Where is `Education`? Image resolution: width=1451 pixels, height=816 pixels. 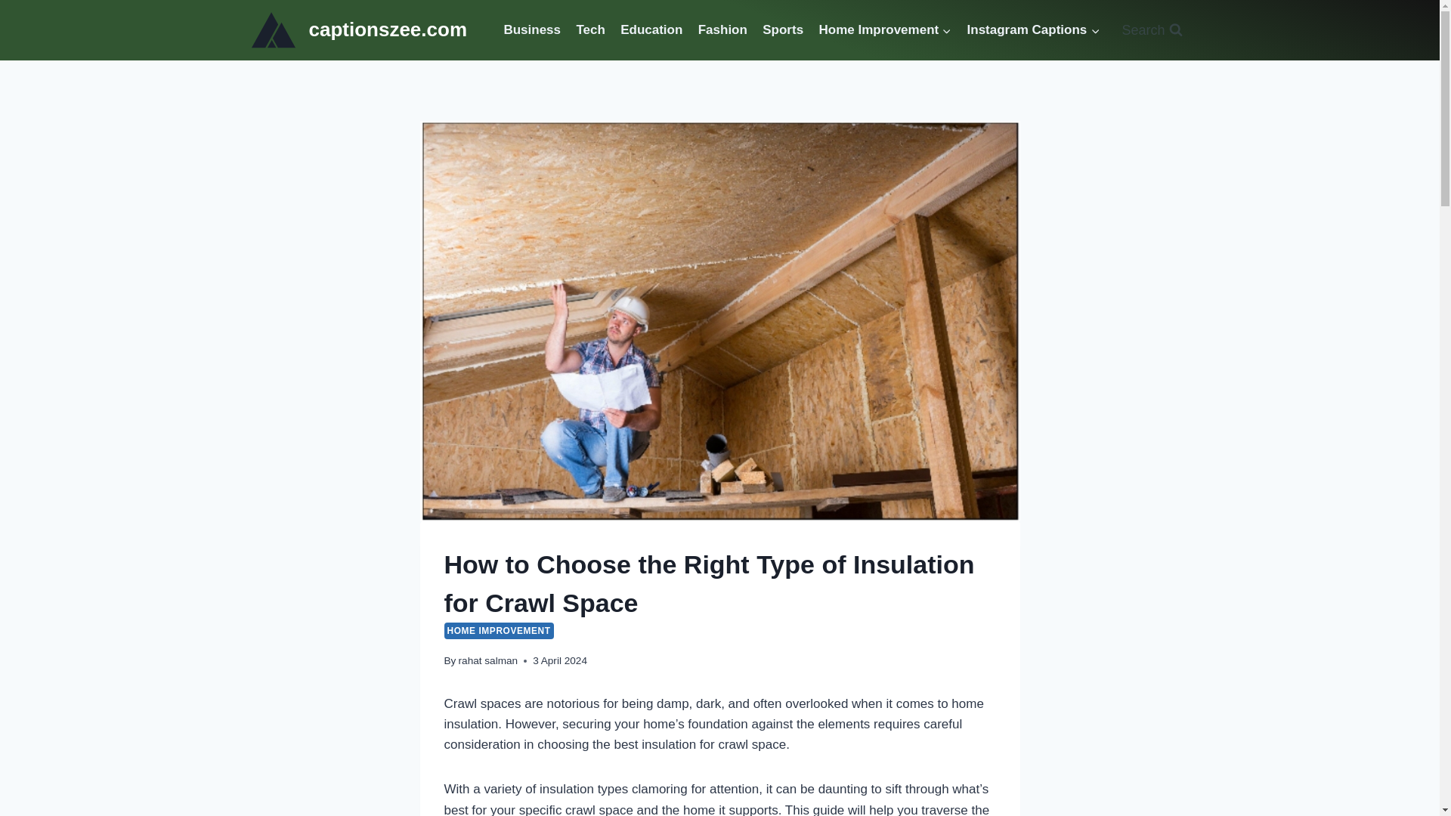
Education is located at coordinates (651, 30).